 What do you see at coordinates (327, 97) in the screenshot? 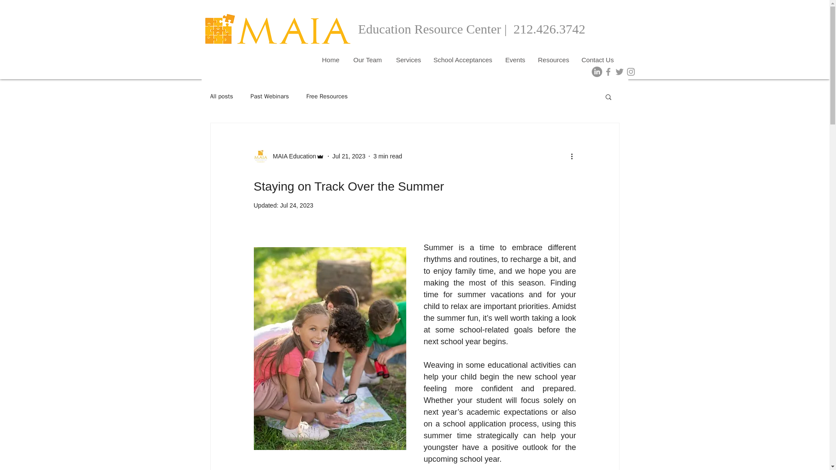
I see `Free Resources` at bounding box center [327, 97].